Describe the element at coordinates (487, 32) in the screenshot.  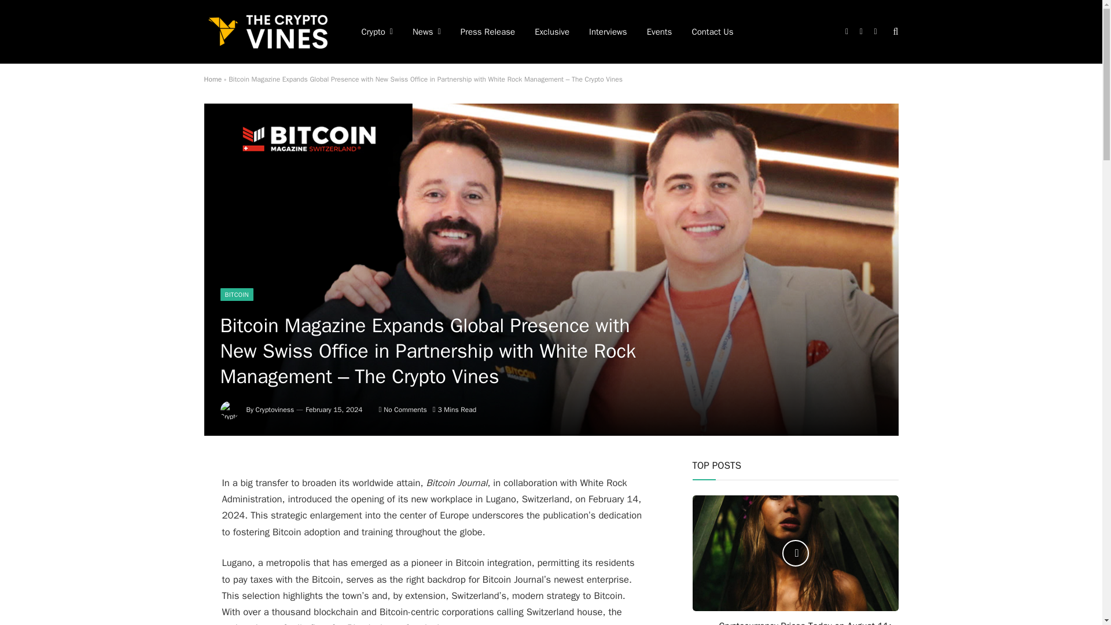
I see `Press Release` at that location.